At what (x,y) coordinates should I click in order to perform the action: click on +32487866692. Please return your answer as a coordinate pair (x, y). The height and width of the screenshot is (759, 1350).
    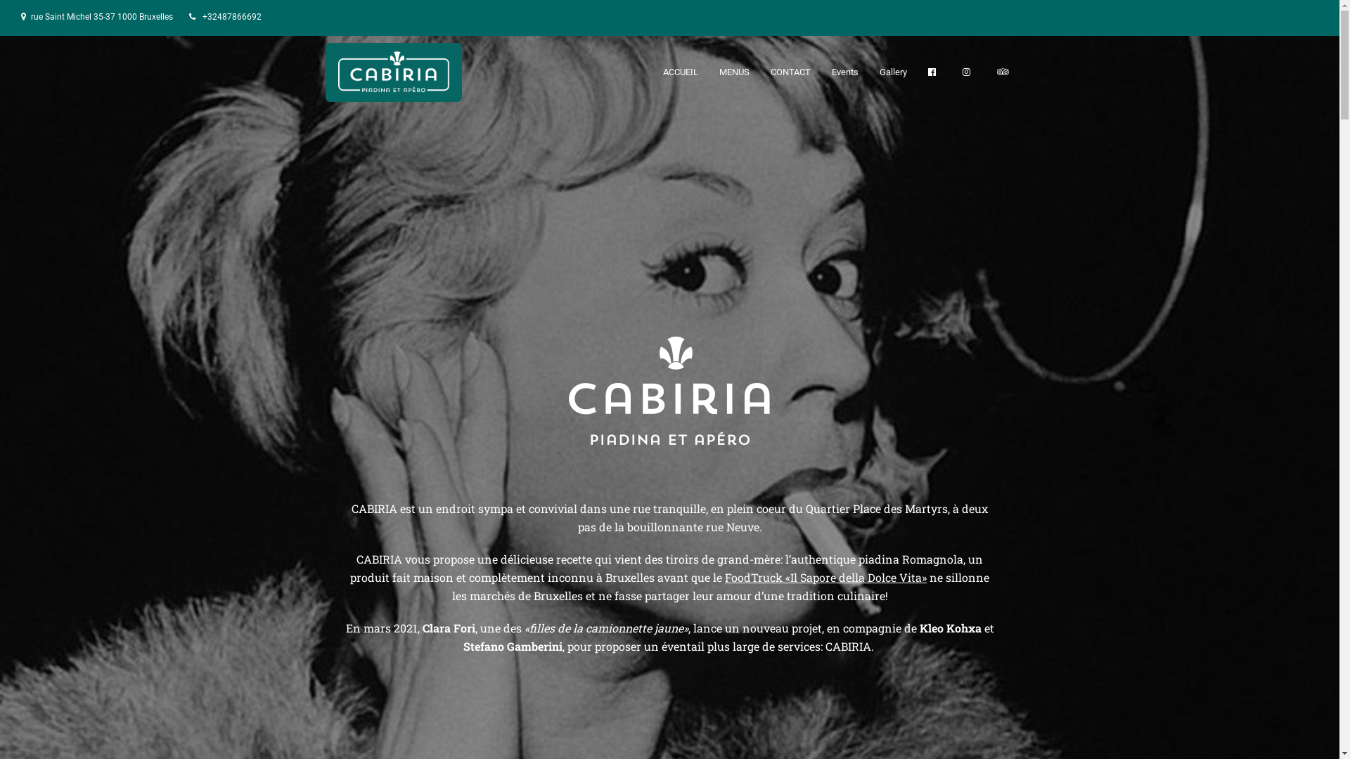
    Looking at the image, I should click on (232, 17).